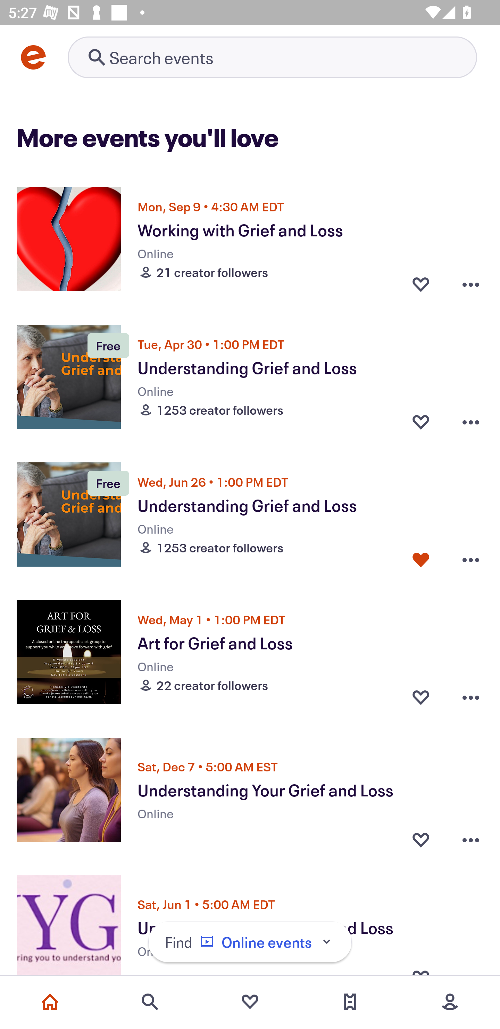 This screenshot has width=500, height=1029. What do you see at coordinates (150, 1002) in the screenshot?
I see `Search events` at bounding box center [150, 1002].